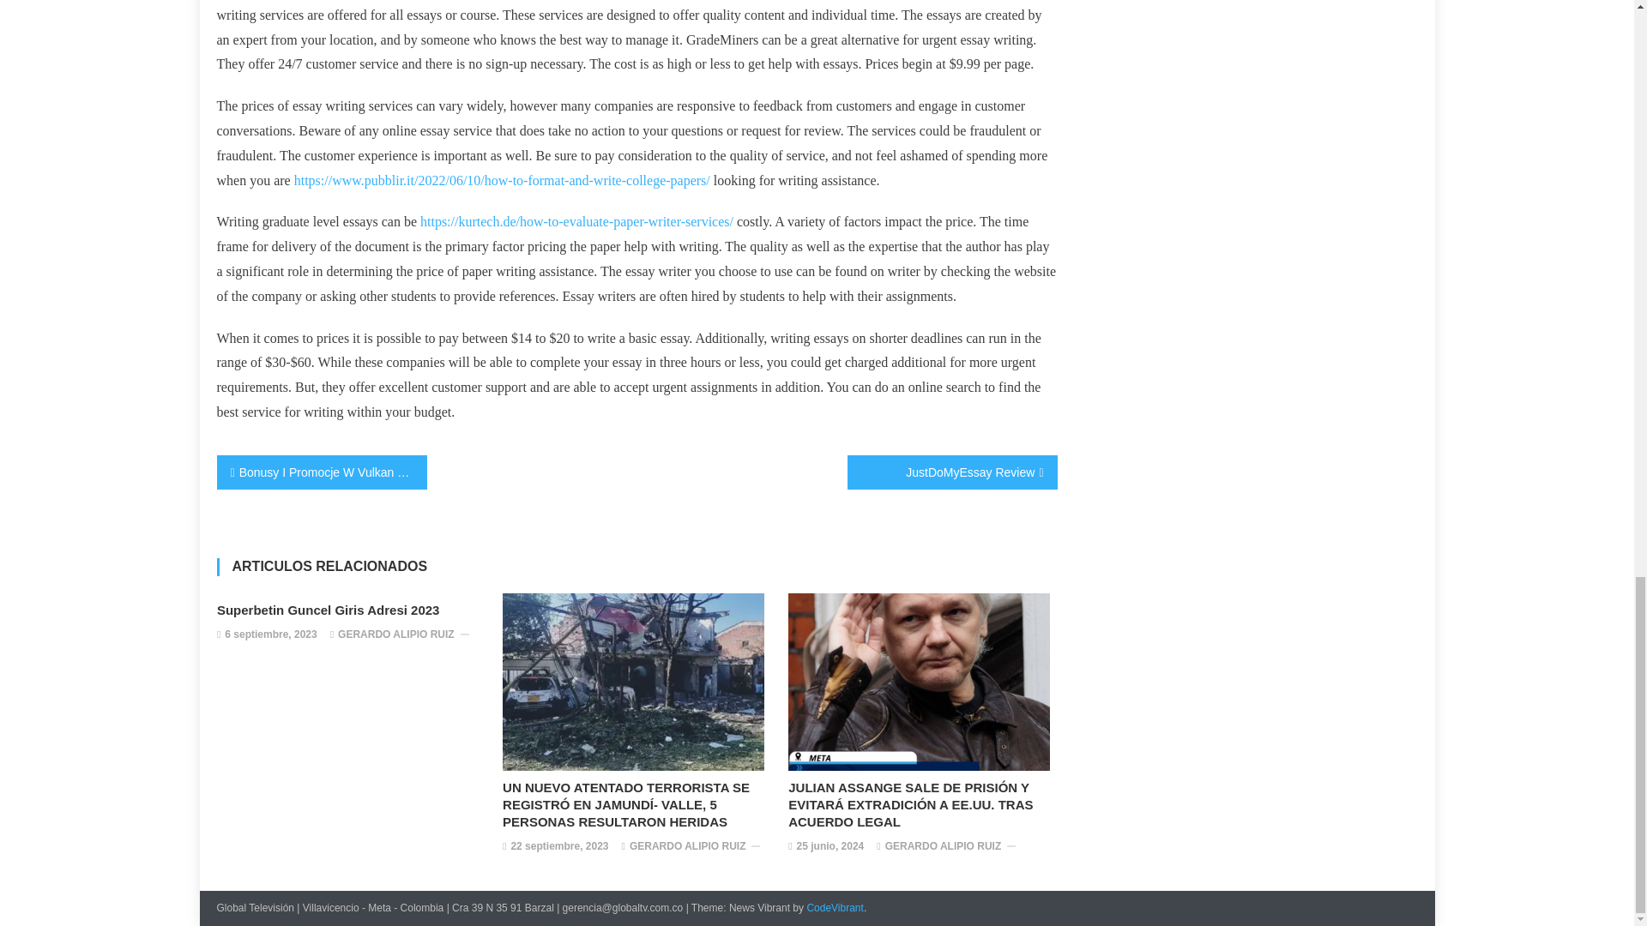 The image size is (1647, 926). I want to click on 6 septiembre, 2023, so click(269, 634).